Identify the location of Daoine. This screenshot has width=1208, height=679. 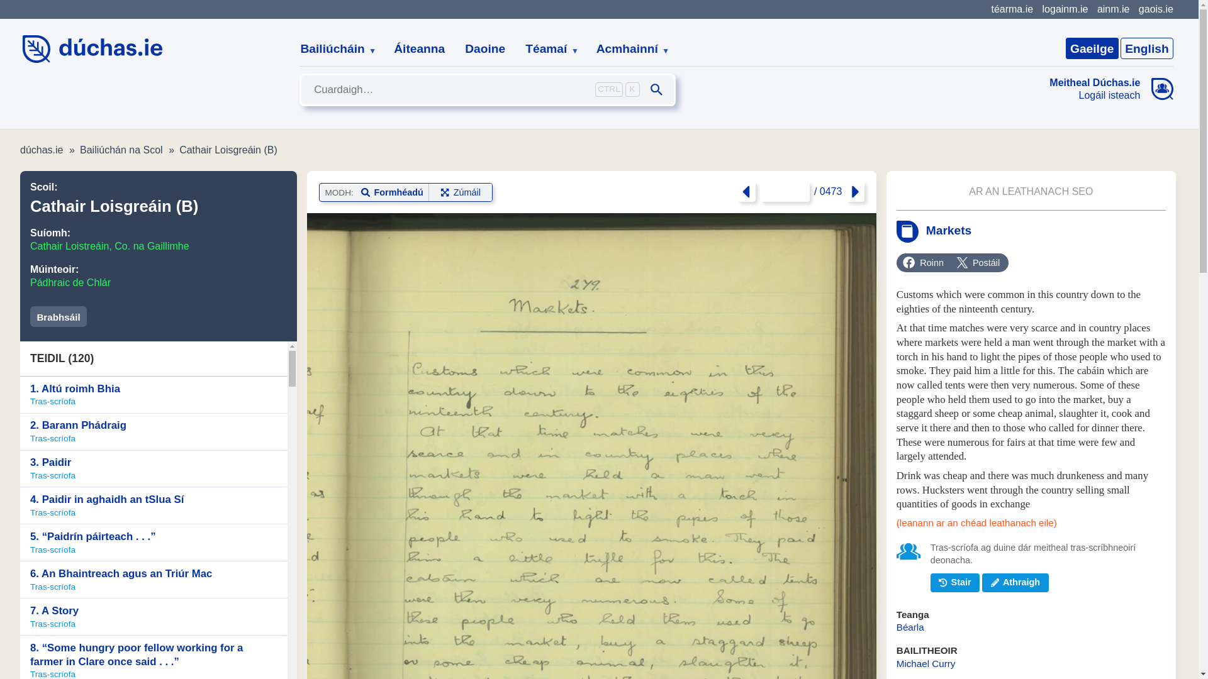
(485, 49).